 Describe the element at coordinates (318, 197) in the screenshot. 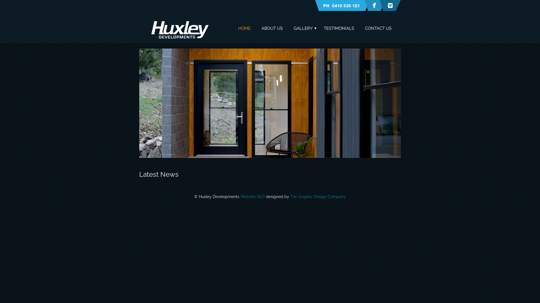

I see `The Graphic Design Company` at that location.